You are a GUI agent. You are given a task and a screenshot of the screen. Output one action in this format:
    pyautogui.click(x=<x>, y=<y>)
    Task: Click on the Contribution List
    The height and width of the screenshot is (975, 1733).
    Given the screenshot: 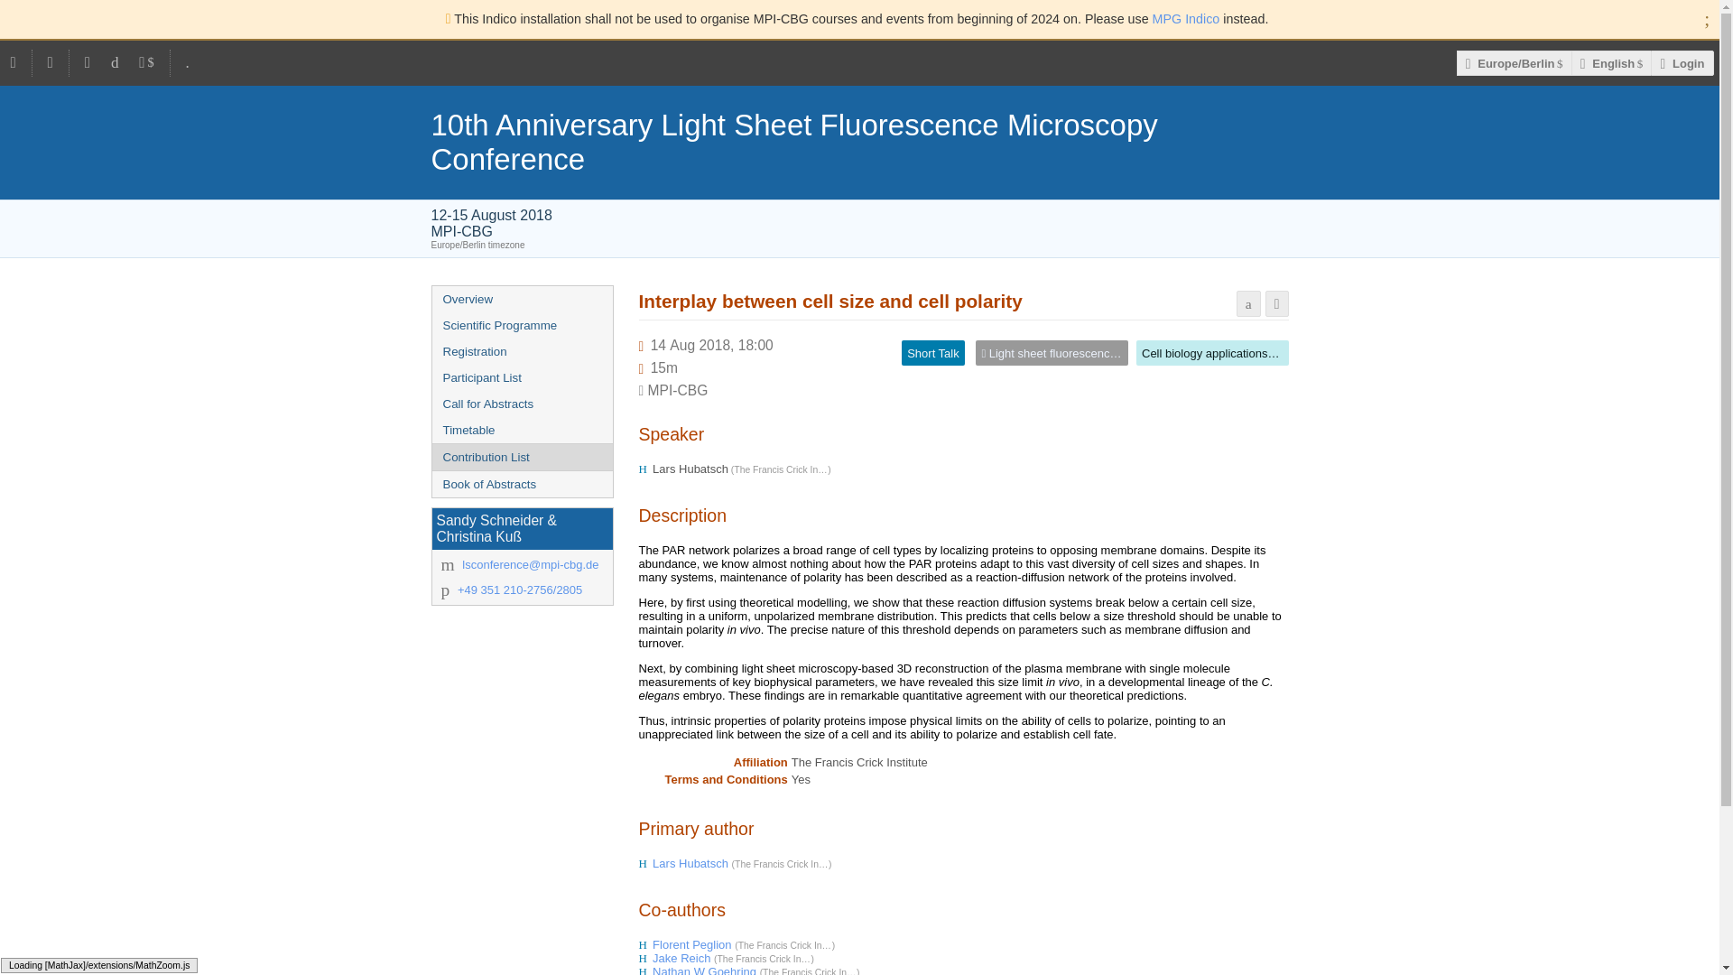 What is the action you would take?
    pyautogui.click(x=522, y=457)
    